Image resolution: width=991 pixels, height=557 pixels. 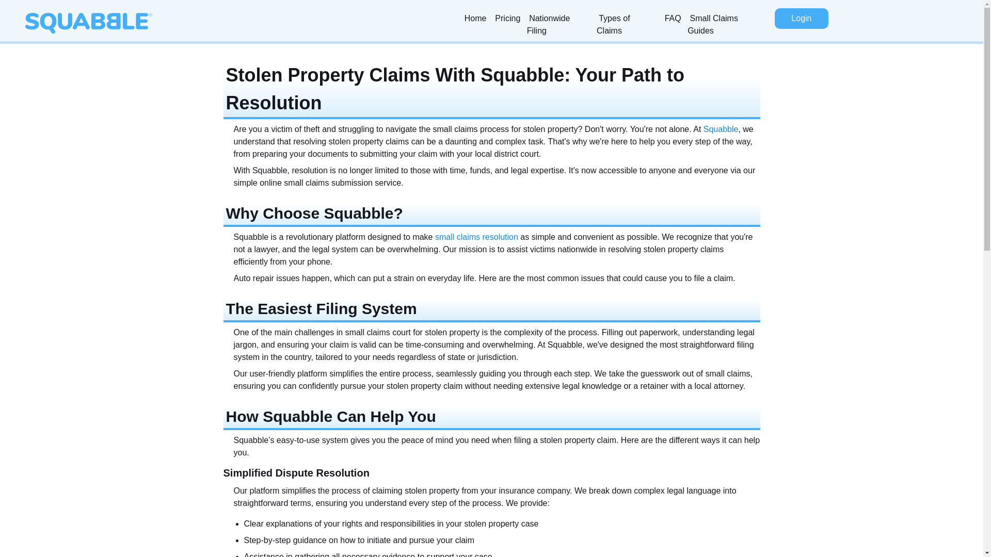 I want to click on Login, so click(x=801, y=19).